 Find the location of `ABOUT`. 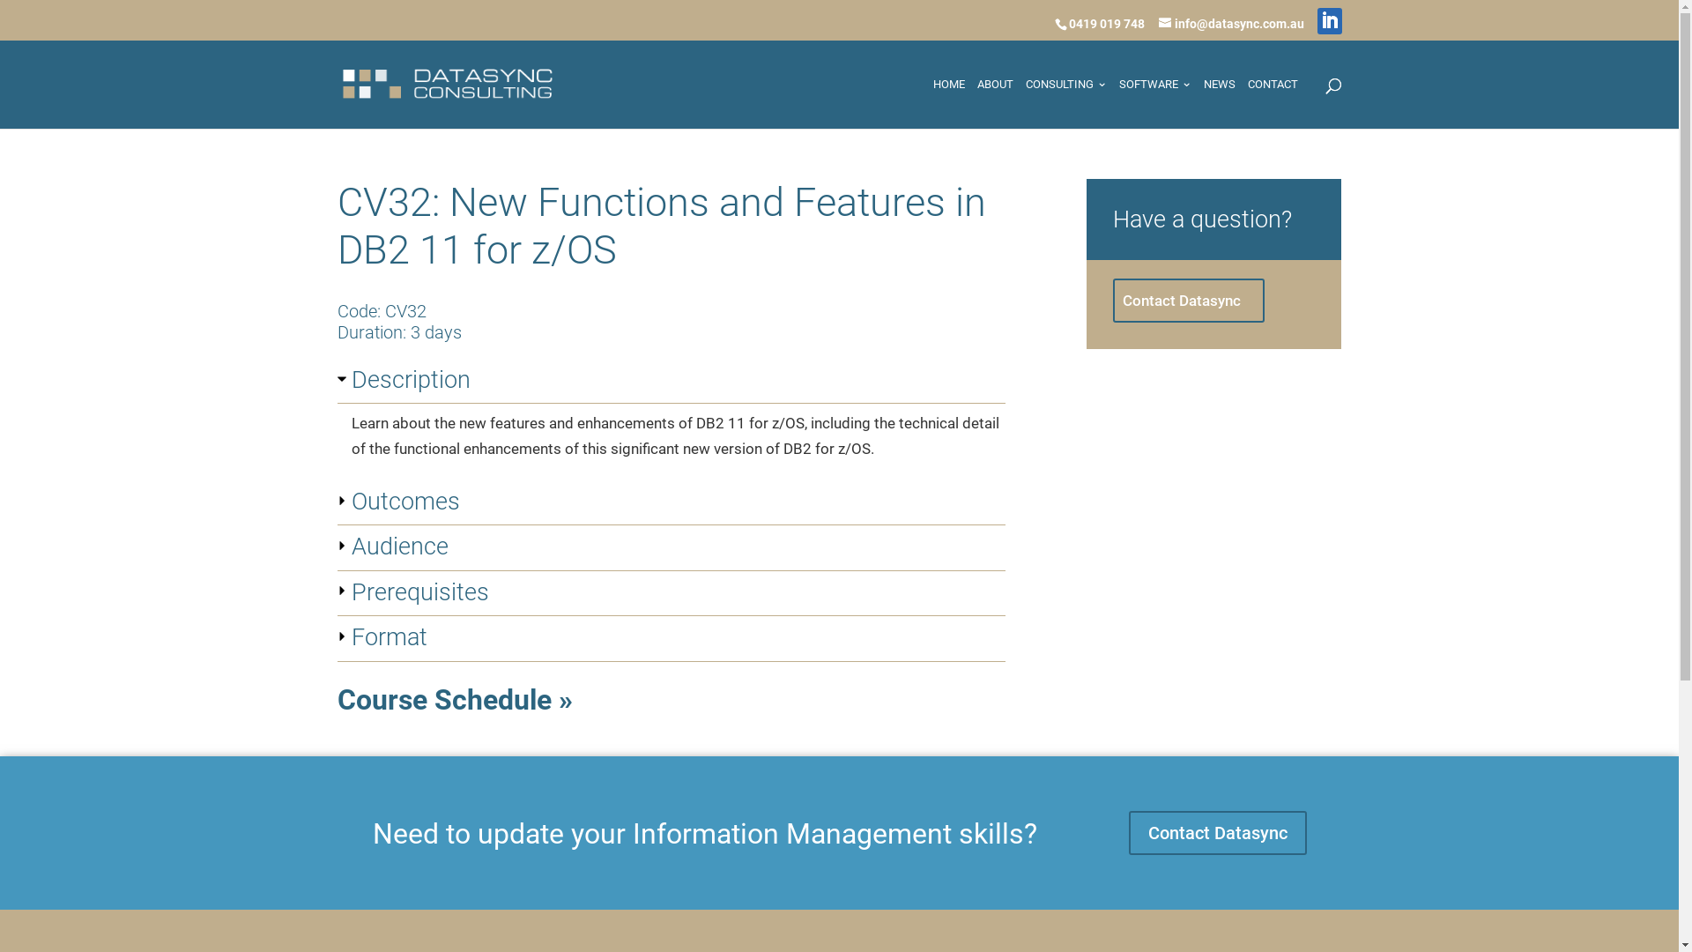

ABOUT is located at coordinates (994, 102).